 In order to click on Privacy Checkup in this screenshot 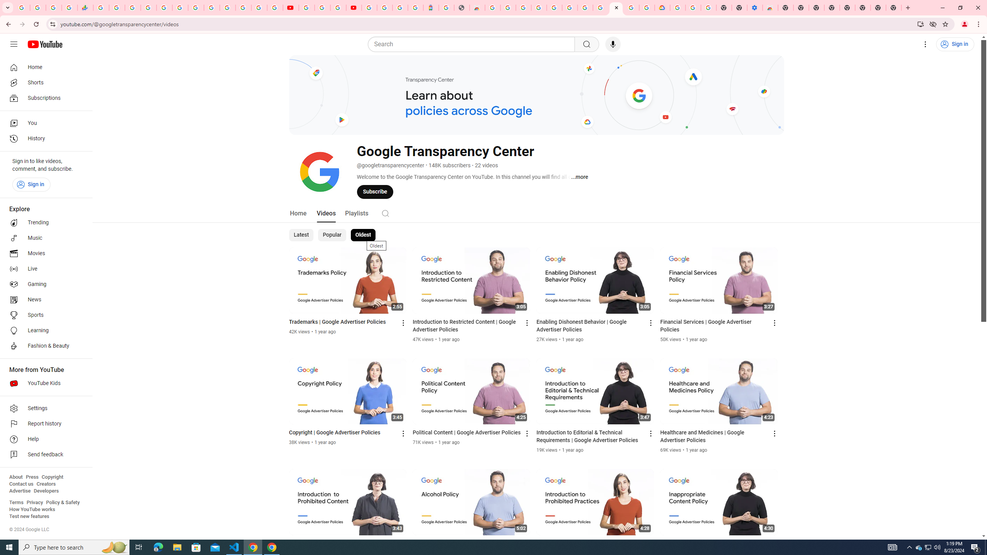, I will do `click(275, 8)`.